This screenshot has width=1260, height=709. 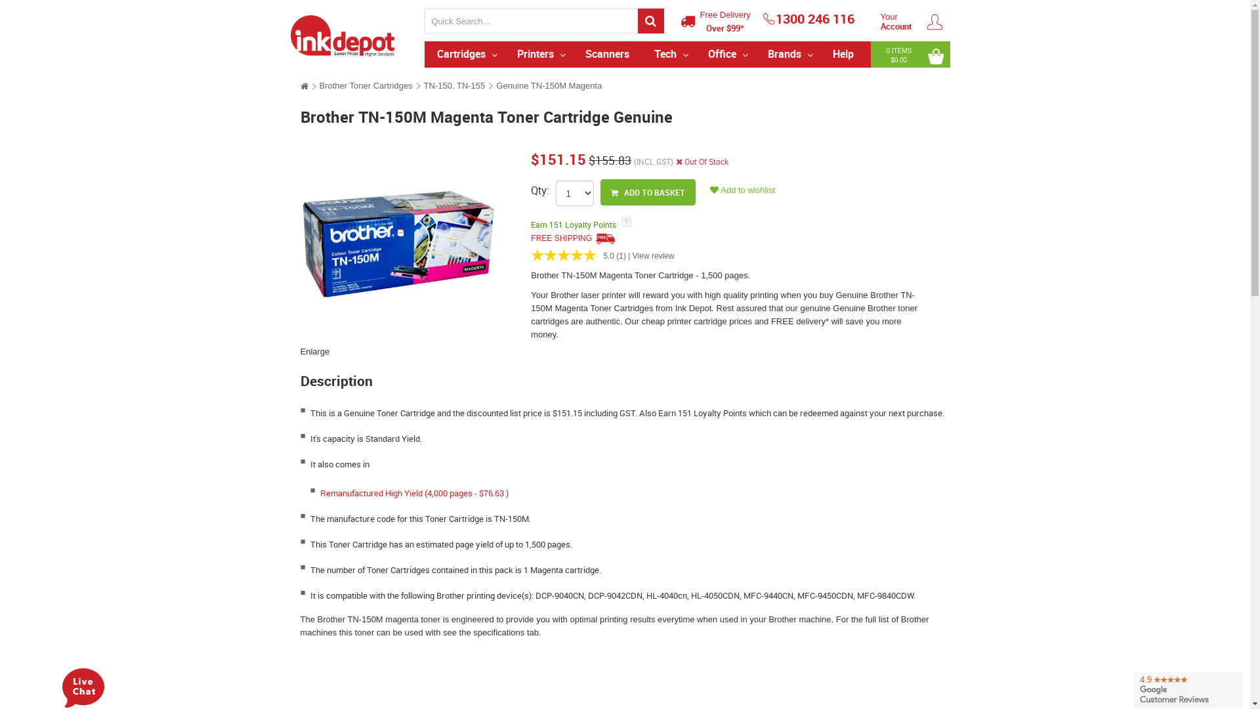 I want to click on Office, so click(x=724, y=54).